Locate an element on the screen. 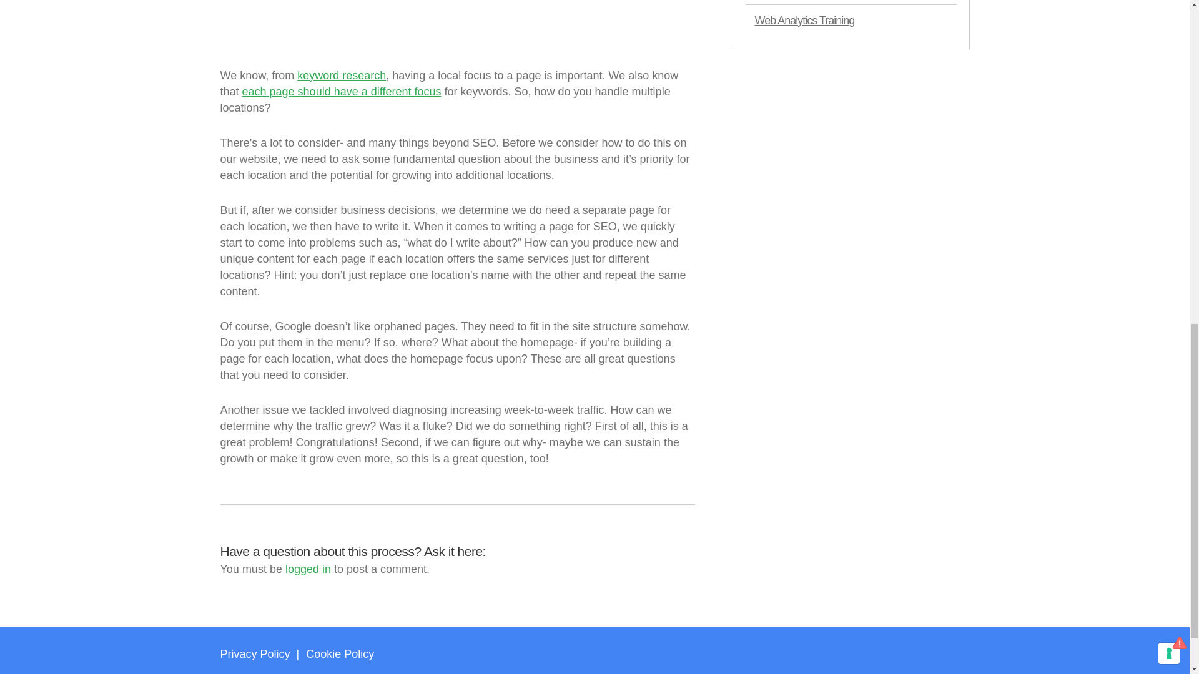 This screenshot has width=1199, height=674. Should I build a page on my website for every location? is located at coordinates (376, 32).